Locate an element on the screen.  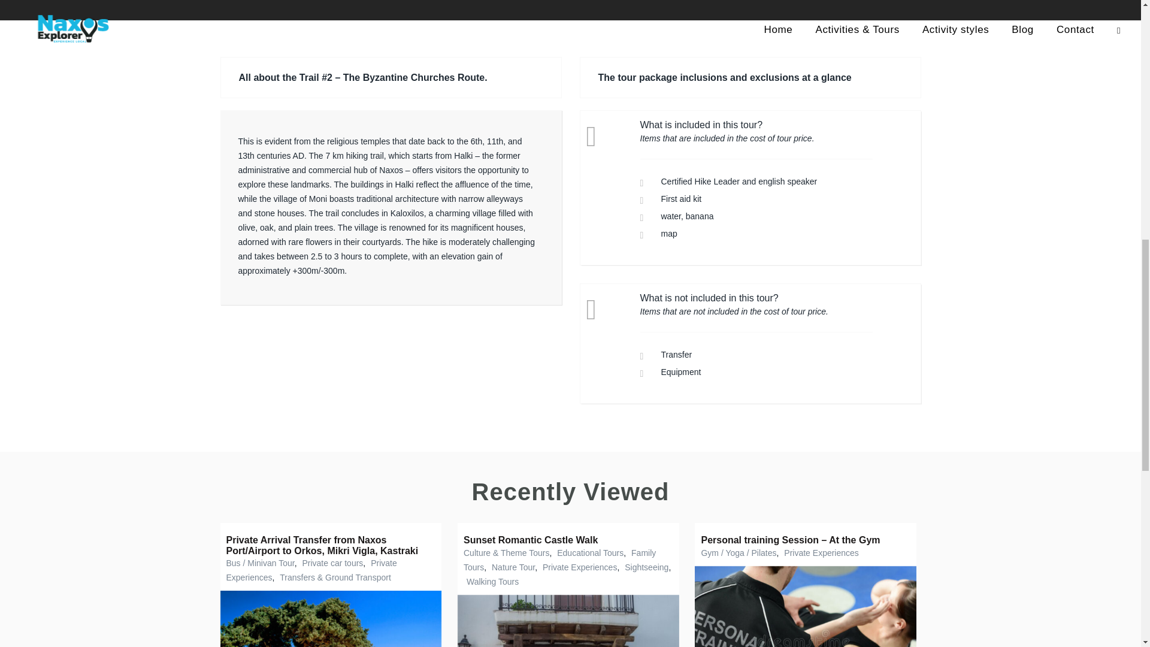
Private Experiences is located at coordinates (579, 567).